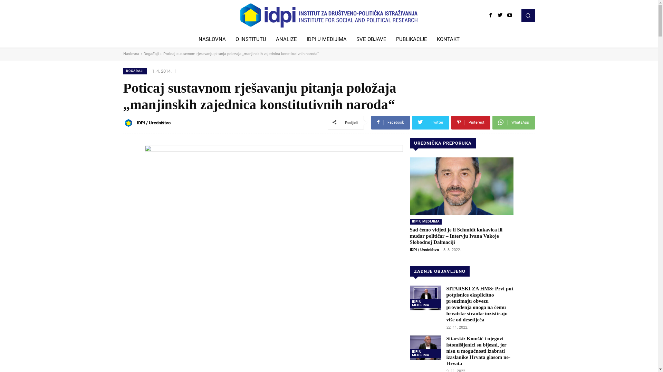 The image size is (663, 372). What do you see at coordinates (212, 39) in the screenshot?
I see `NASLOVNA` at bounding box center [212, 39].